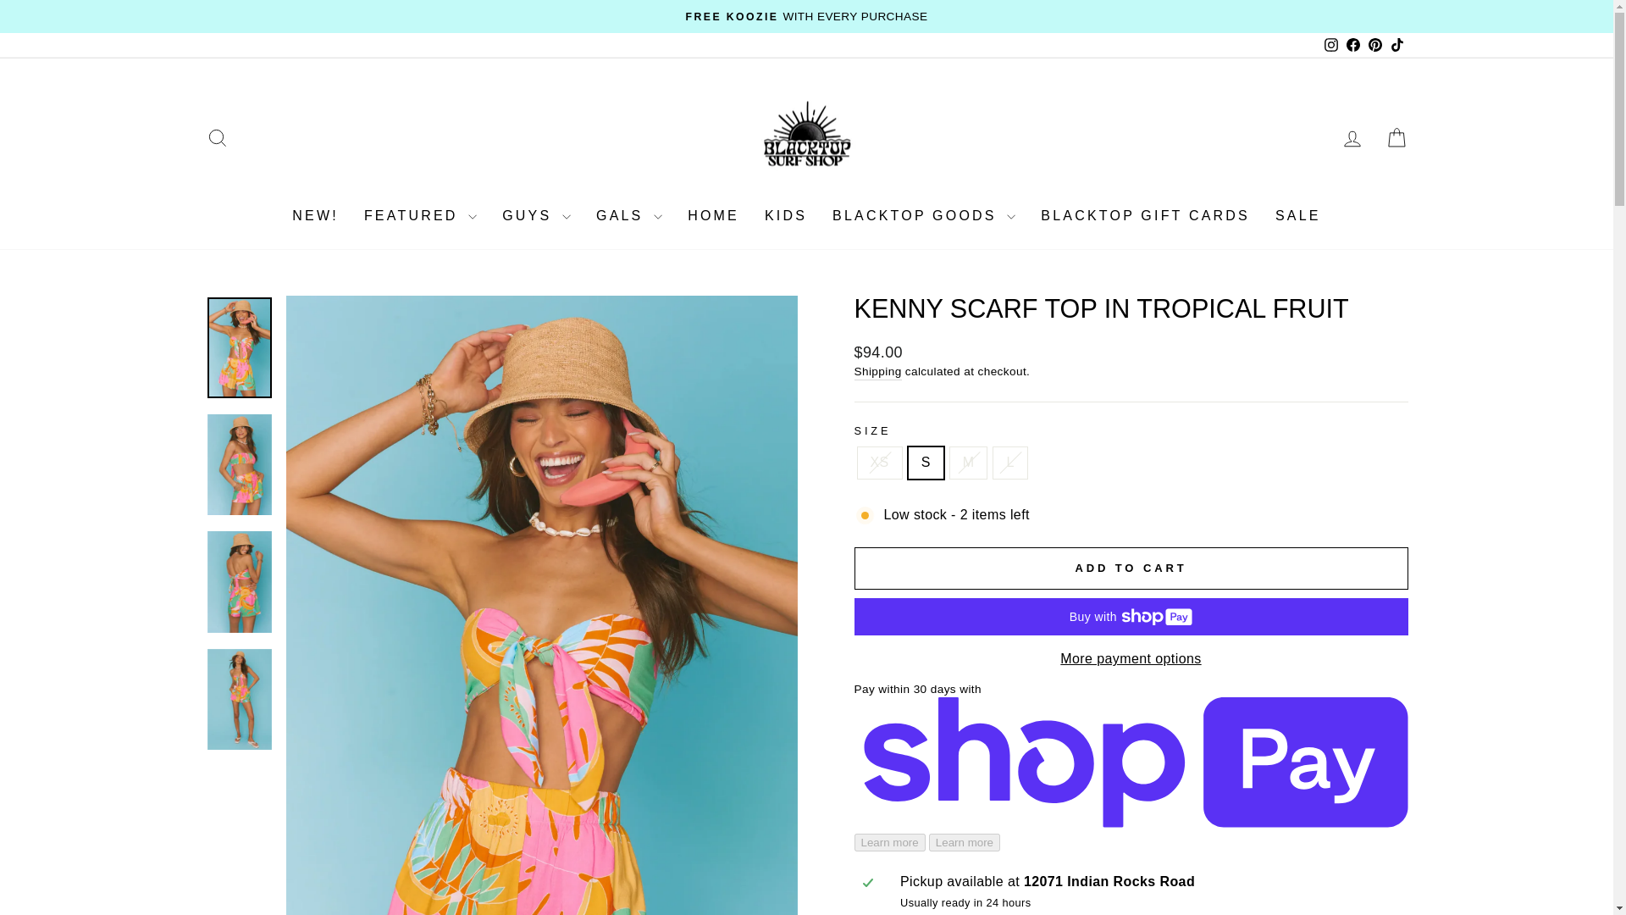 This screenshot has height=915, width=1626. I want to click on Blacktop Surf Shop on TikTok, so click(1396, 45).